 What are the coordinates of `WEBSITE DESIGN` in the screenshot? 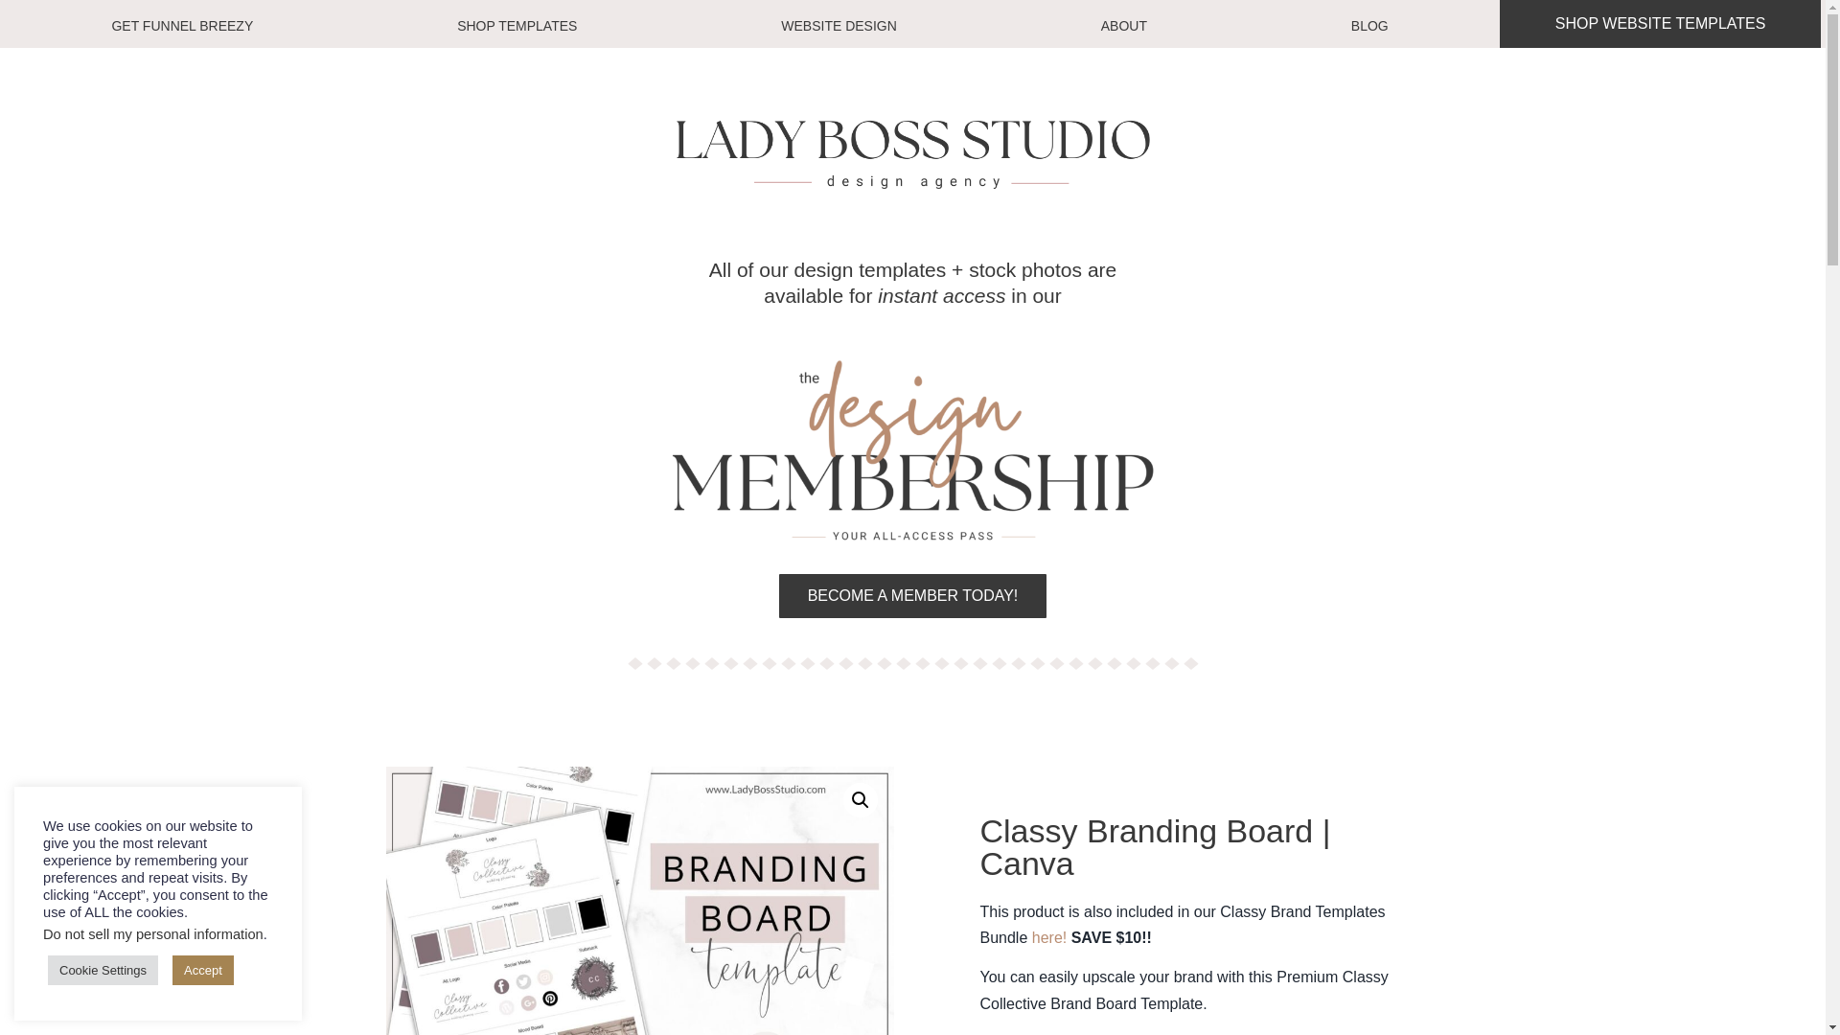 It's located at (839, 25).